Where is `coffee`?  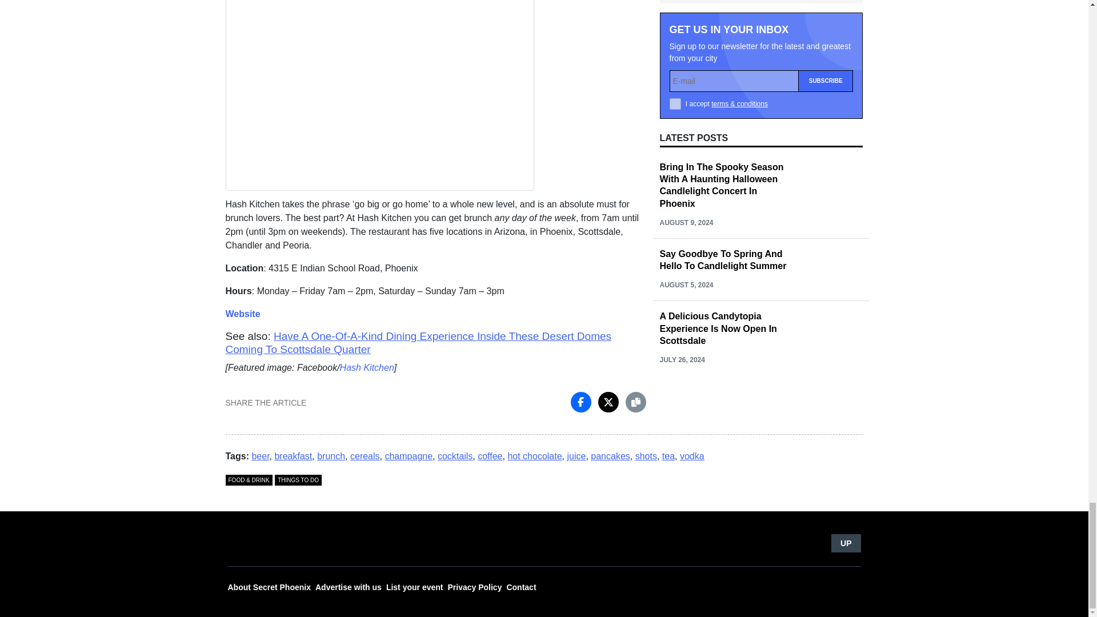 coffee is located at coordinates (490, 456).